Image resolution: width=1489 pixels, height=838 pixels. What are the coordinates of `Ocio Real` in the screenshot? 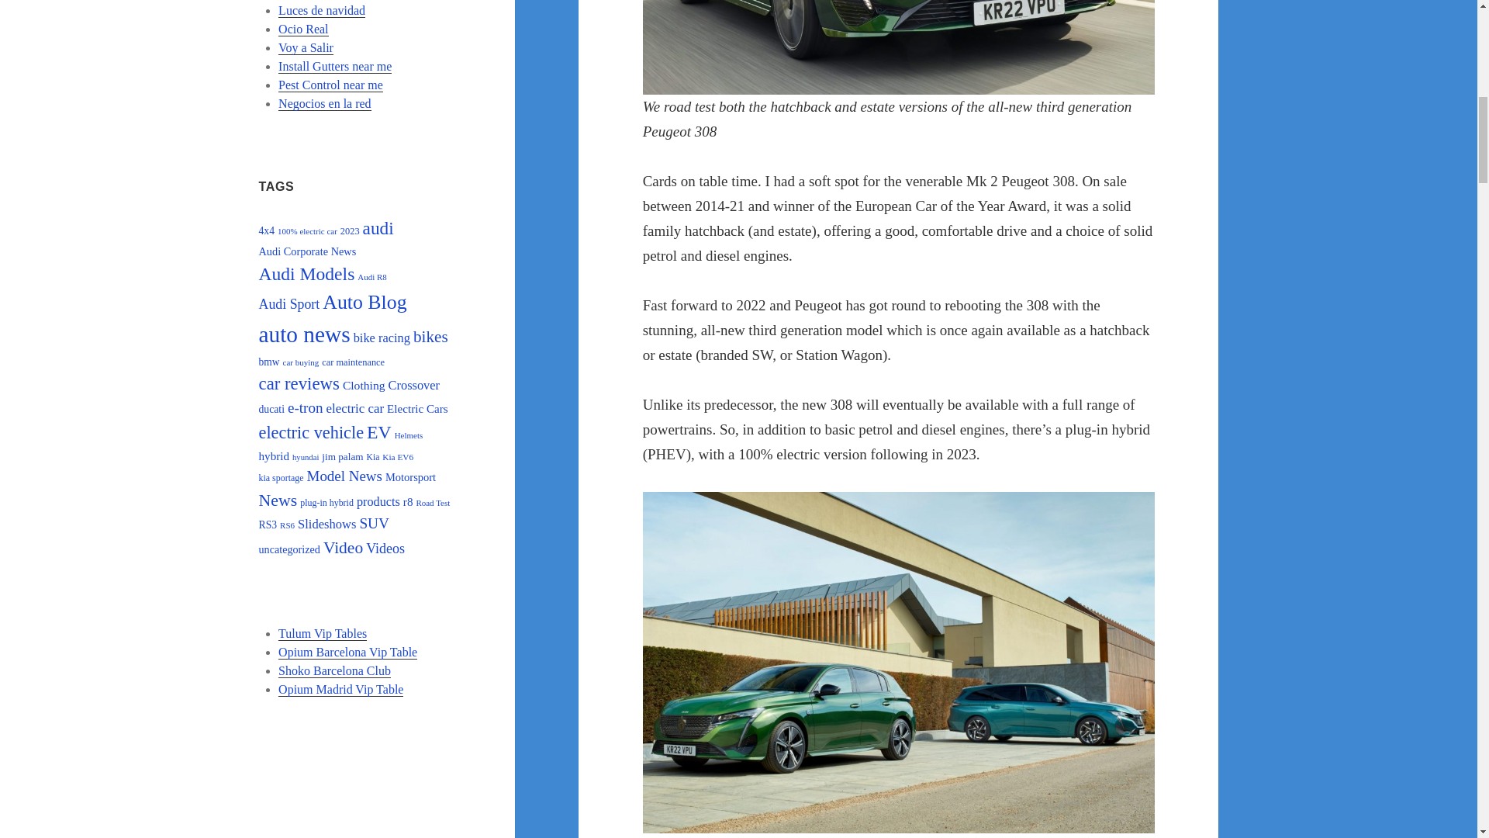 It's located at (302, 29).